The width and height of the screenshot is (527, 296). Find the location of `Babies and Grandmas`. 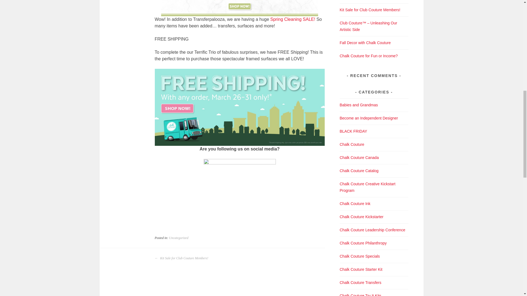

Babies and Grandmas is located at coordinates (359, 105).